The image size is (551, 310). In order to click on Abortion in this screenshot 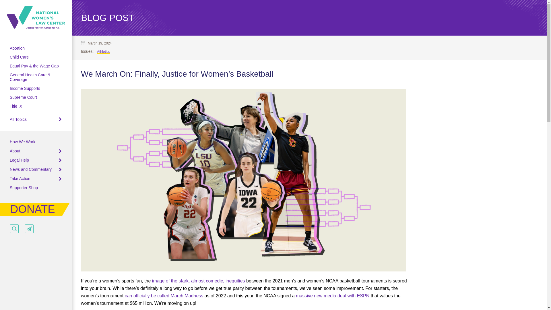, I will do `click(17, 48)`.